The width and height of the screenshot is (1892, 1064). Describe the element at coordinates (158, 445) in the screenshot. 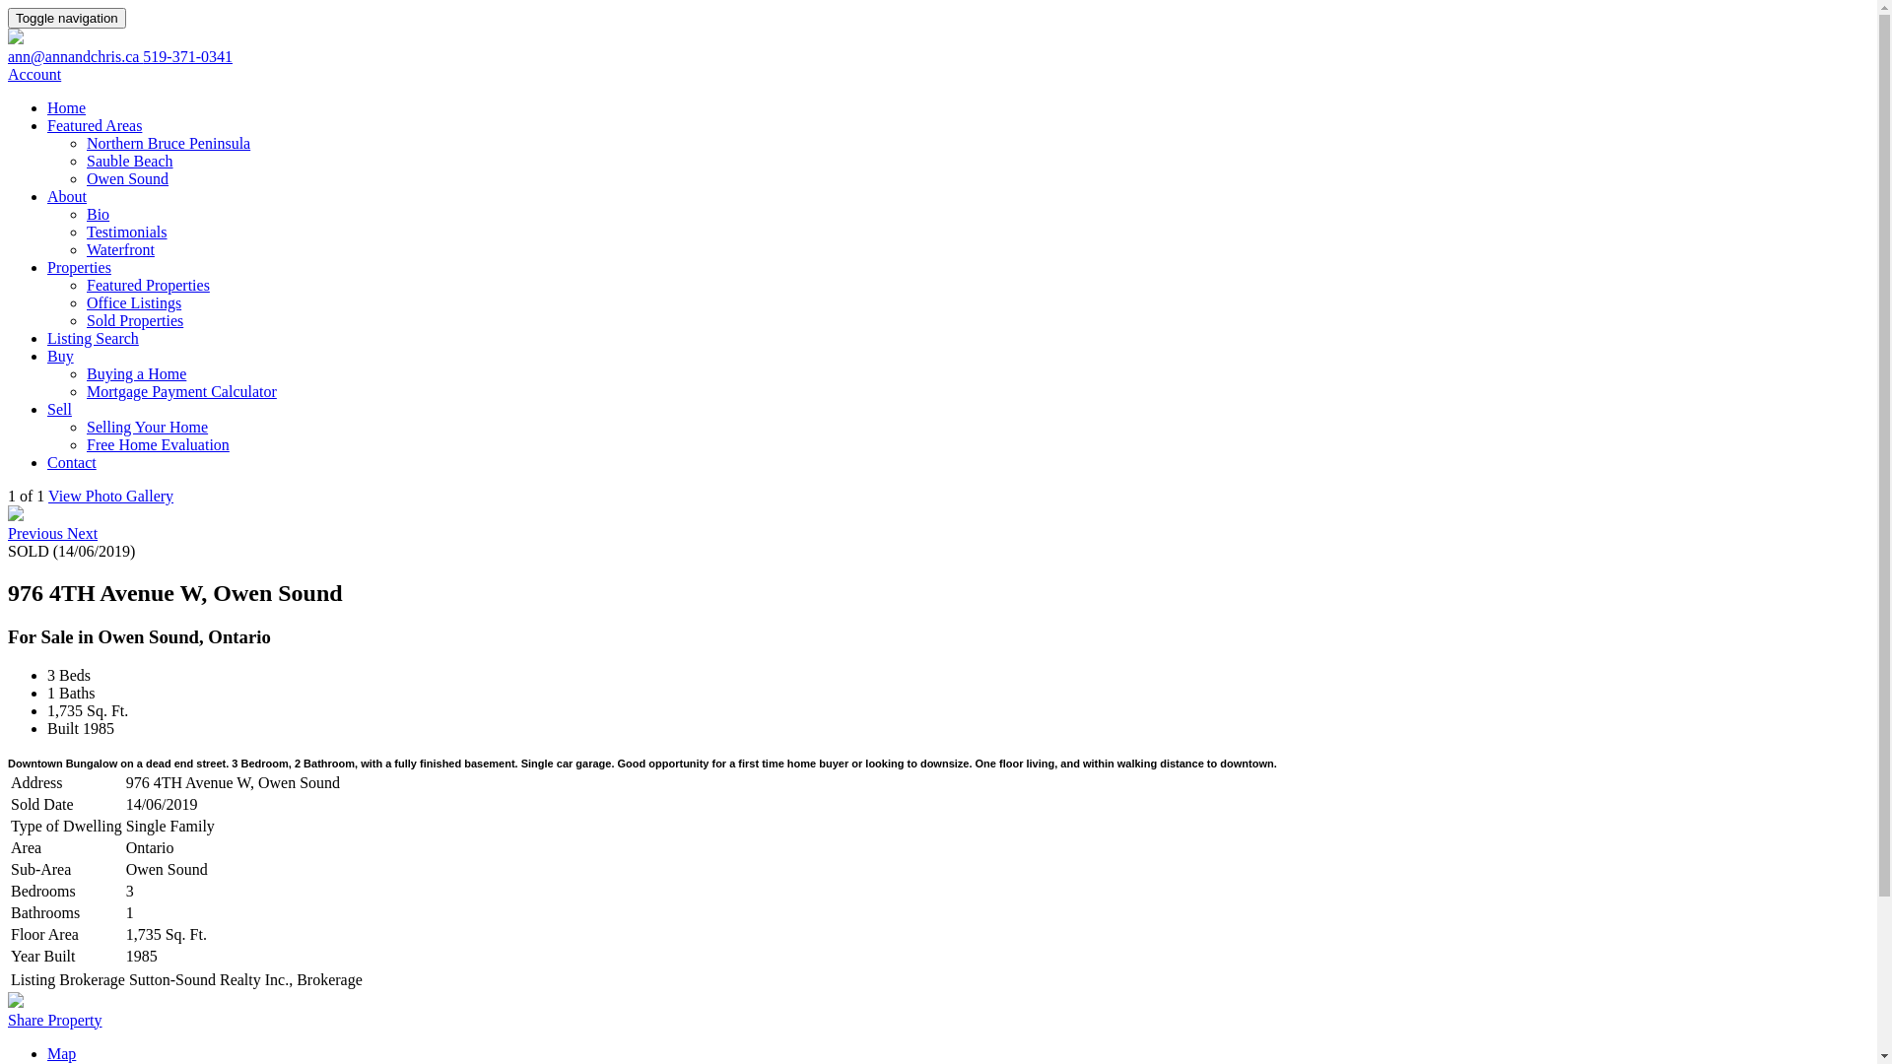

I see `Free Home Evaluation` at that location.